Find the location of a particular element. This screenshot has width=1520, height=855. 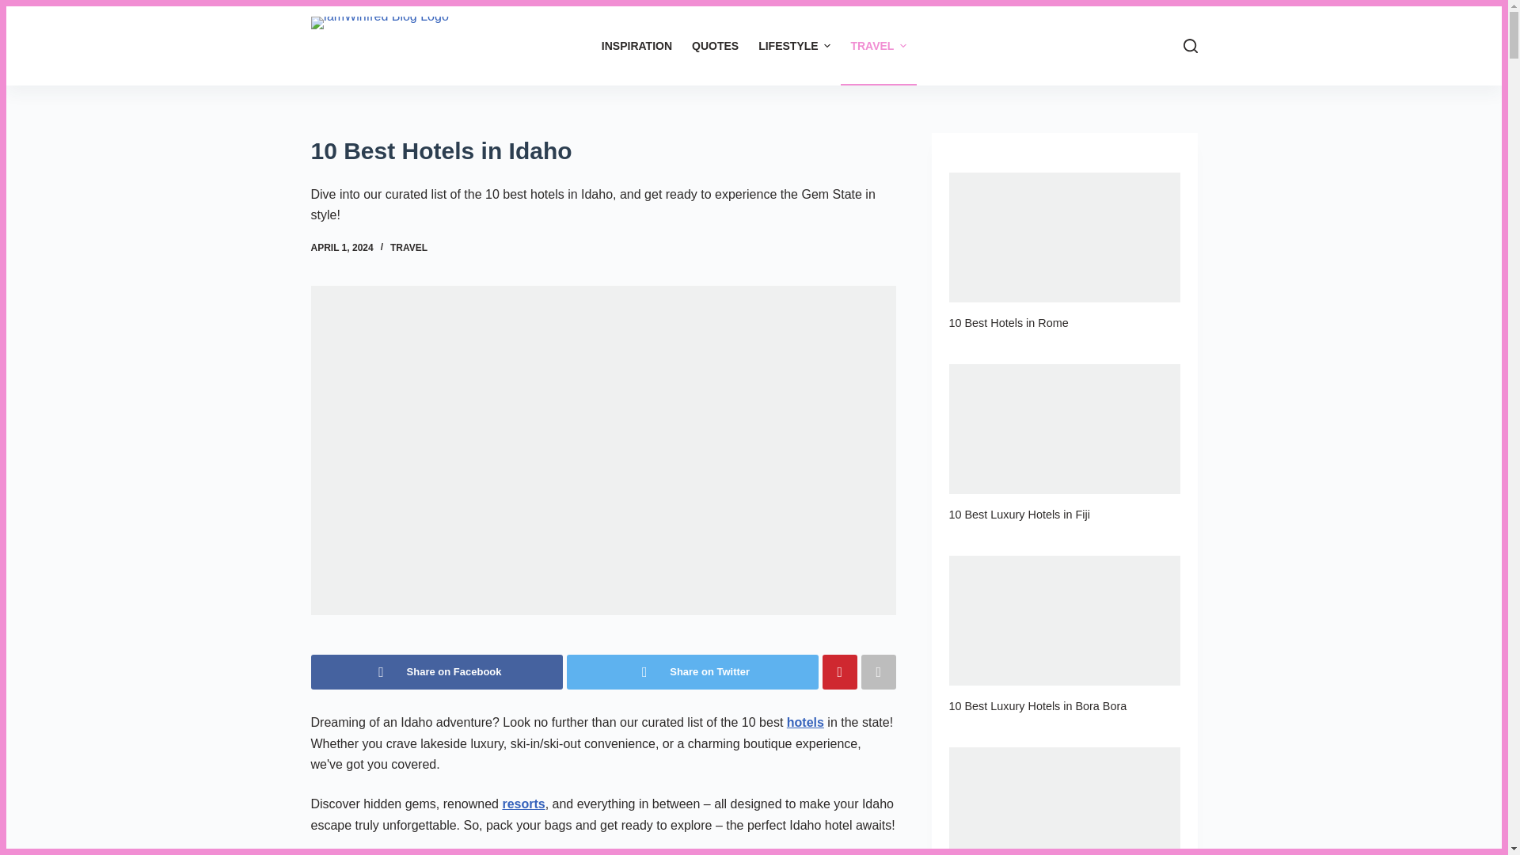

TRAVEL is located at coordinates (408, 247).